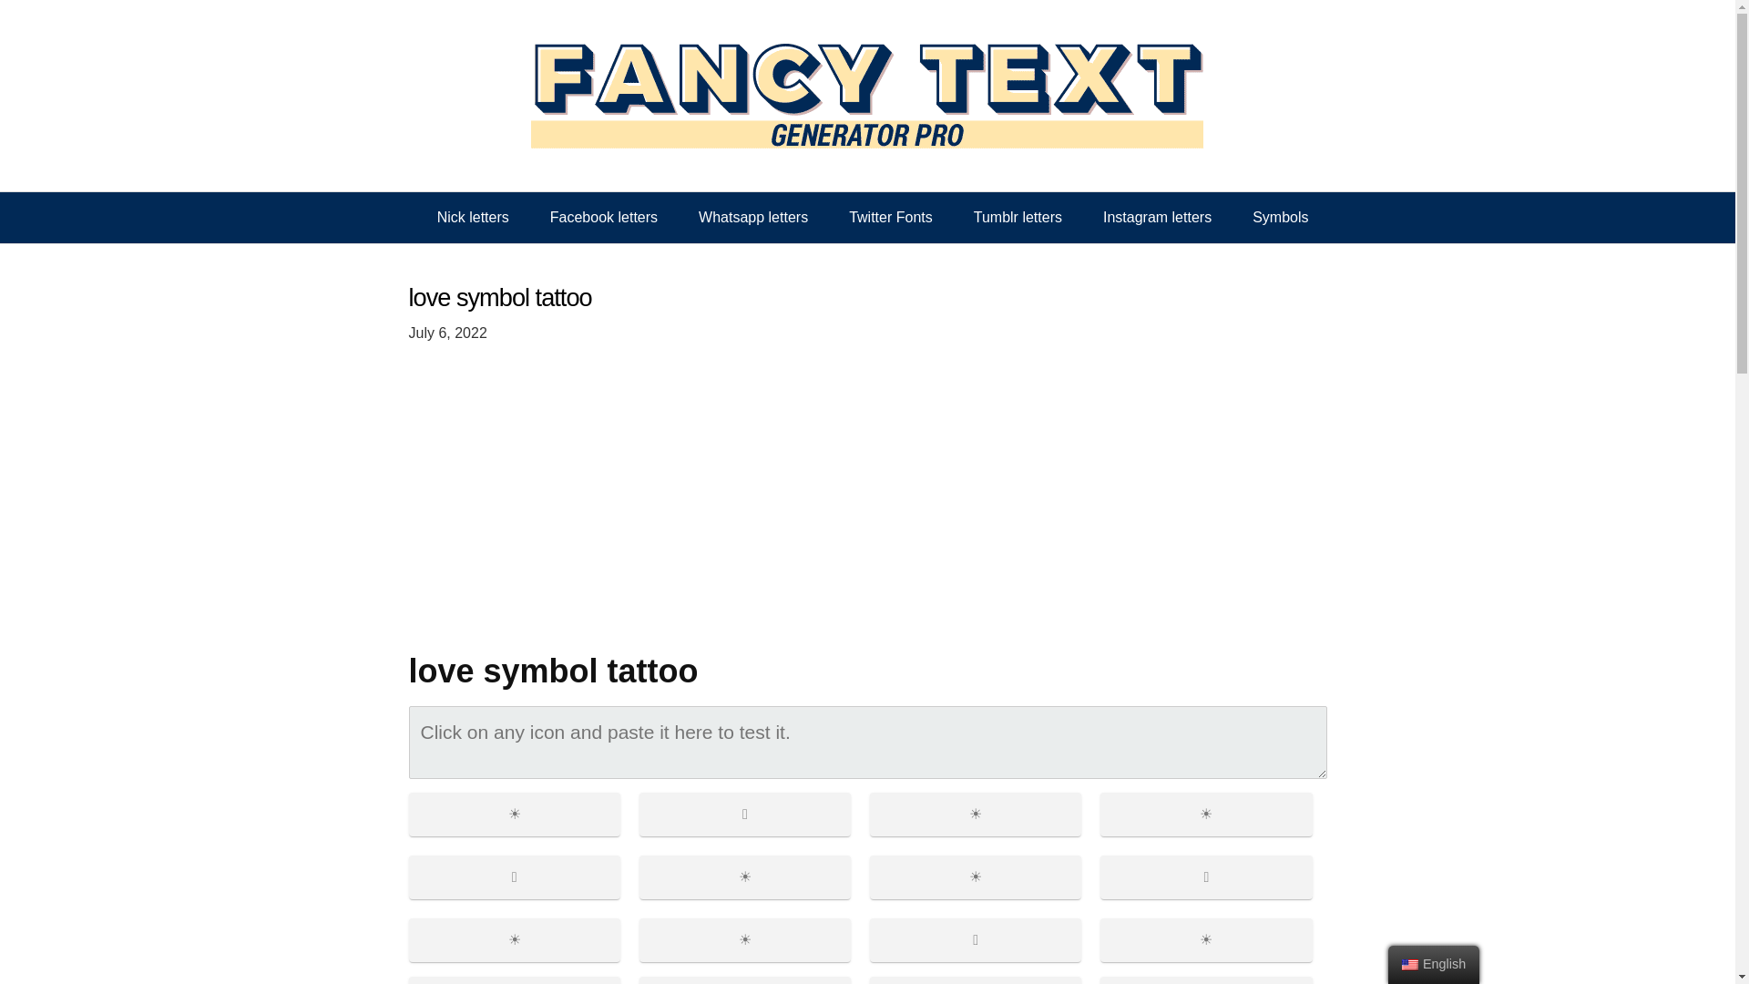 This screenshot has width=1749, height=984. What do you see at coordinates (1157, 217) in the screenshot?
I see `Instagram letters` at bounding box center [1157, 217].